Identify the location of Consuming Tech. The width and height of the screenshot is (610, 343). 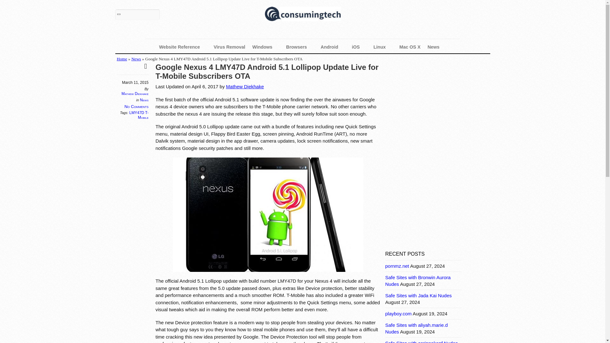
(302, 15).